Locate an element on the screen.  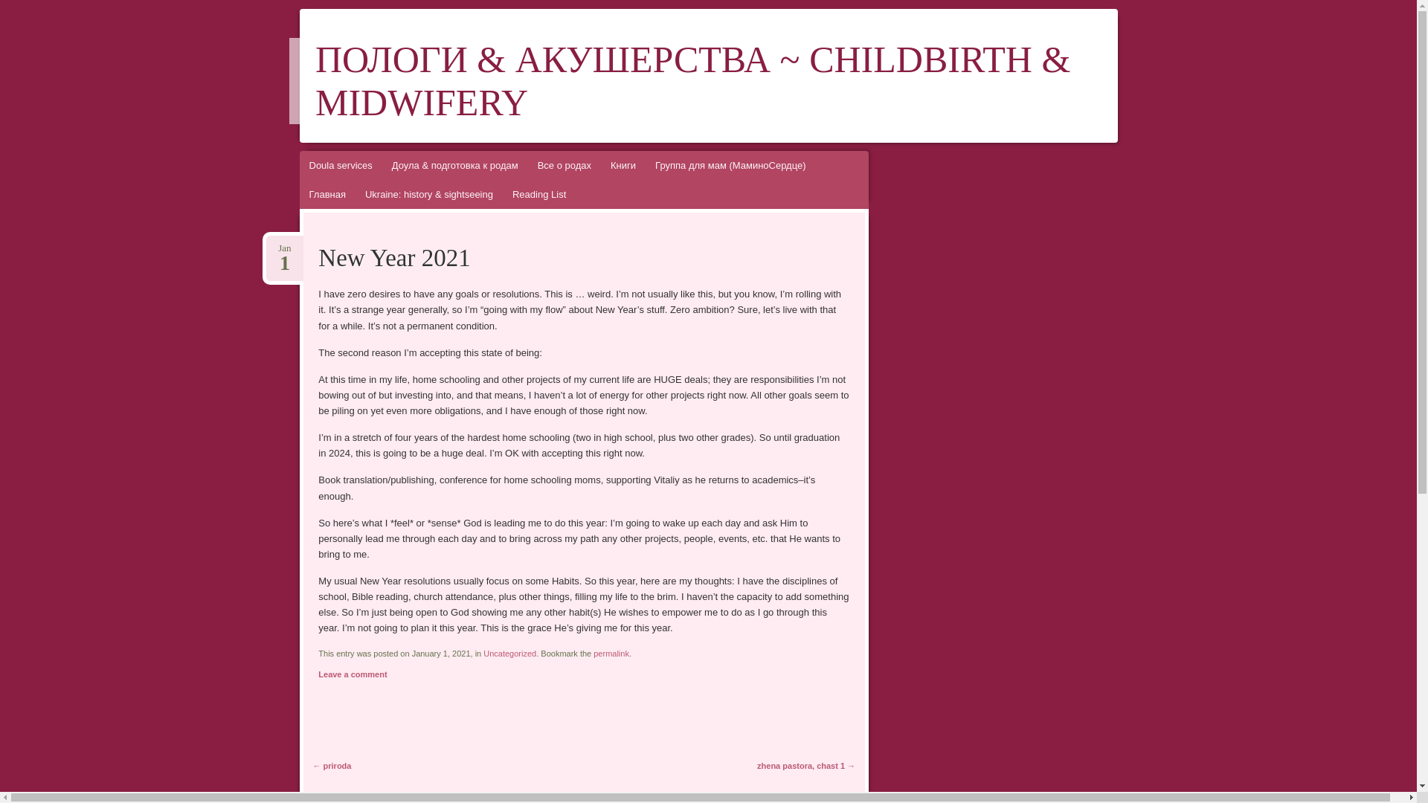
7 Natural Wonders of Ukraine is located at coordinates (611, 653).